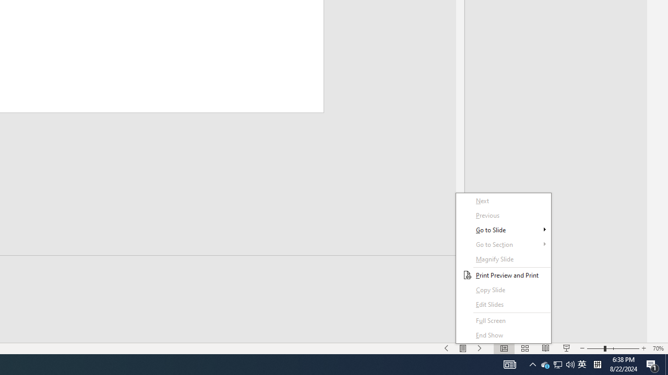  What do you see at coordinates (503, 321) in the screenshot?
I see `Go to Slide` at bounding box center [503, 321].